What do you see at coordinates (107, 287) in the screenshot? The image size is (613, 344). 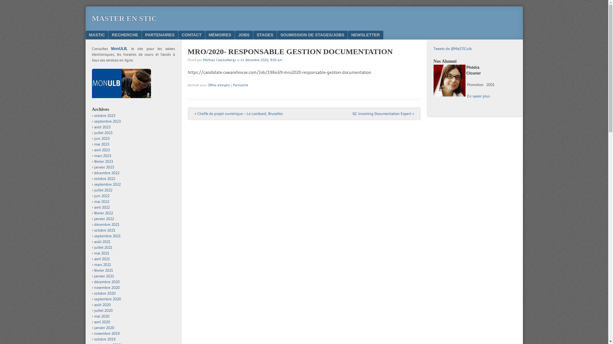 I see `novembre 2020` at bounding box center [107, 287].